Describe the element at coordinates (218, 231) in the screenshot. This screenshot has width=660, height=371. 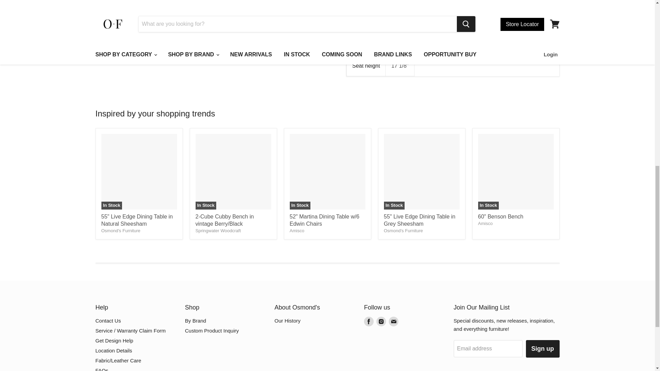
I see `Springwater Woodcraft` at that location.